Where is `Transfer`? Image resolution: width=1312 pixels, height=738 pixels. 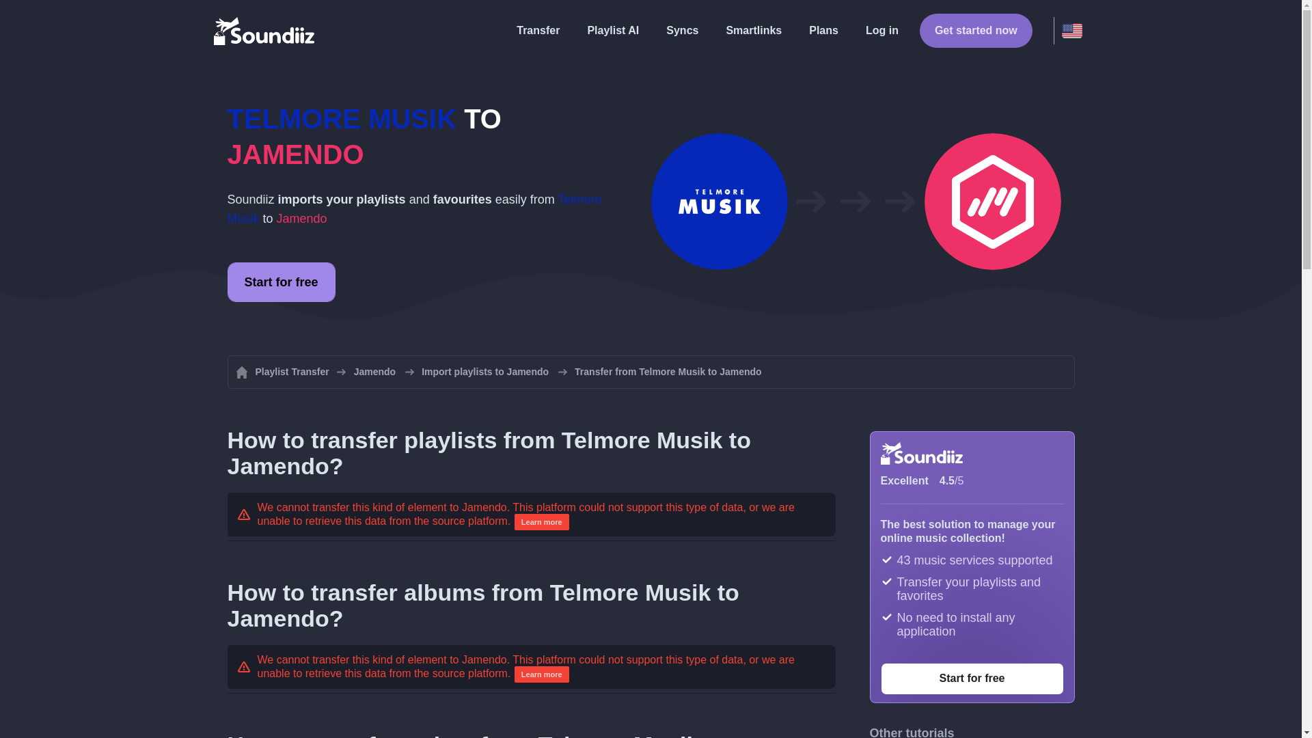 Transfer is located at coordinates (538, 30).